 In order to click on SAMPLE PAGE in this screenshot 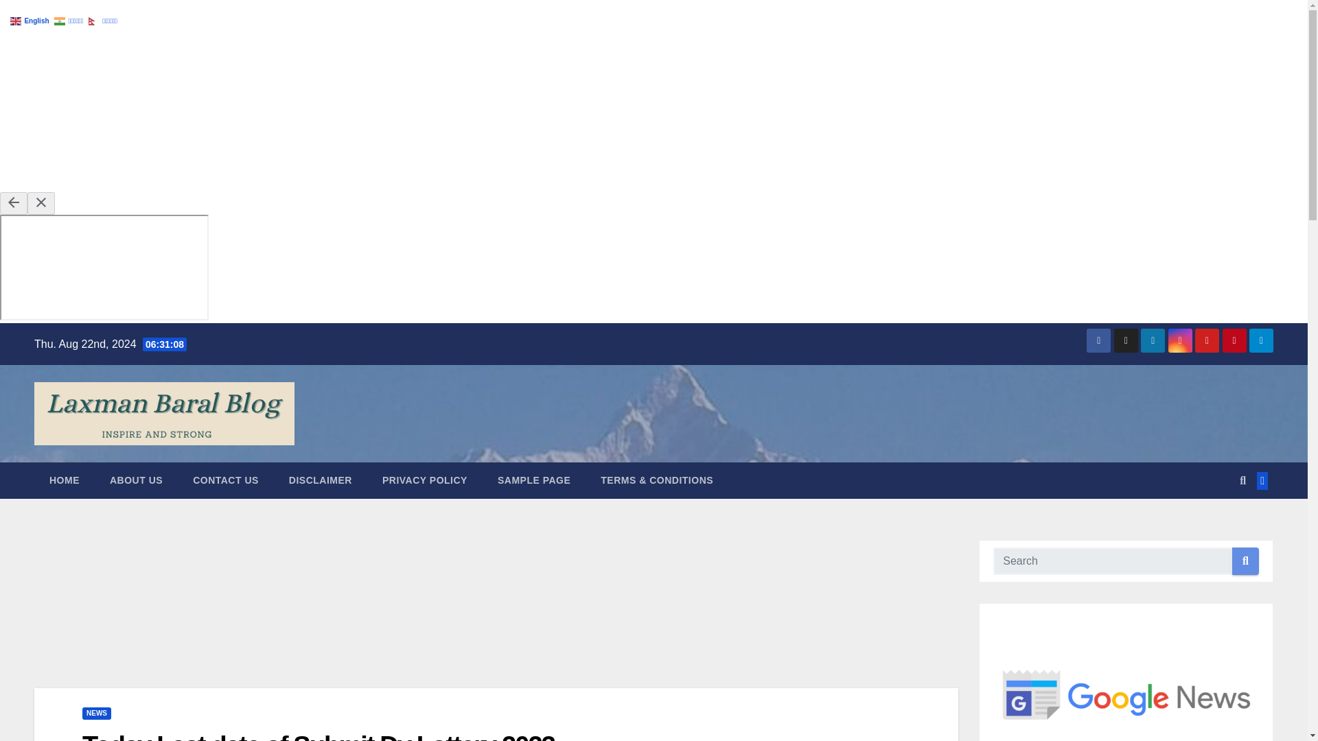, I will do `click(533, 480)`.